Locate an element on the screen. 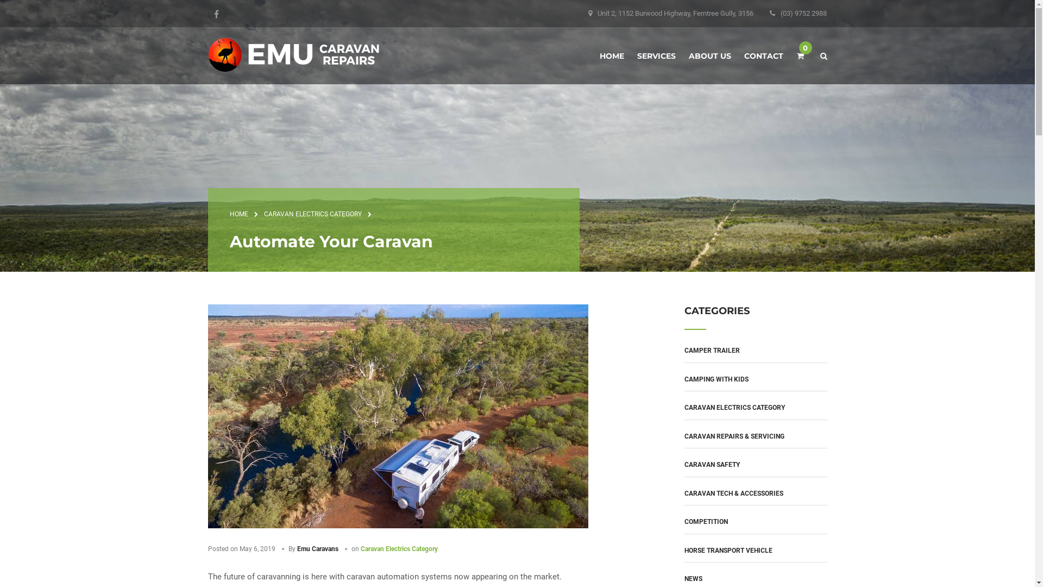 The image size is (1043, 587). Caravan Electrics Category is located at coordinates (399, 549).